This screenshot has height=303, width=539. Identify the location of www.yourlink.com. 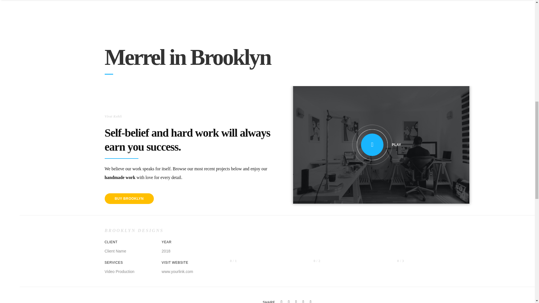
(177, 272).